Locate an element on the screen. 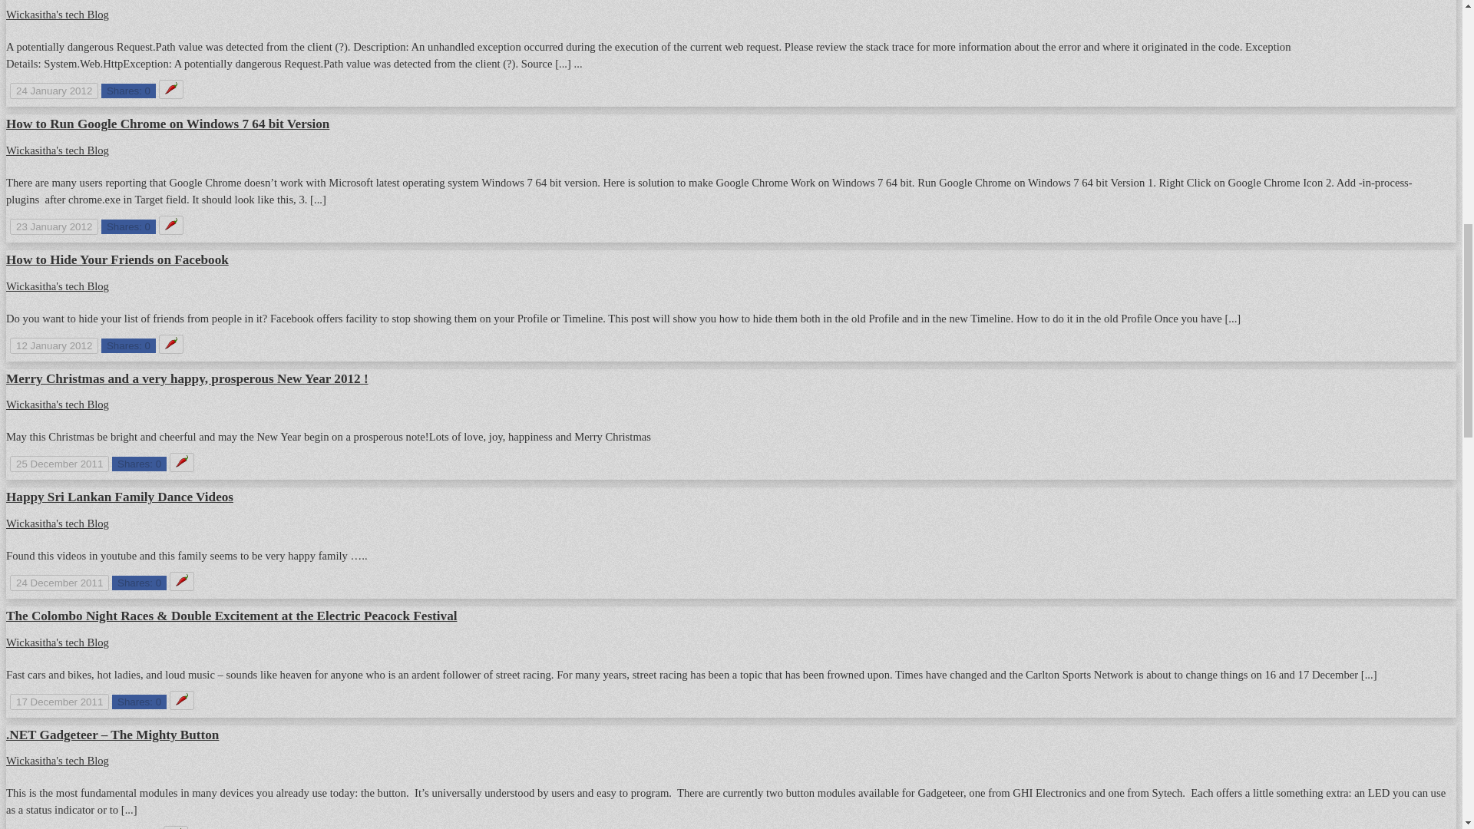 Image resolution: width=1474 pixels, height=829 pixels. Wickasitha's tech Blog is located at coordinates (57, 14).